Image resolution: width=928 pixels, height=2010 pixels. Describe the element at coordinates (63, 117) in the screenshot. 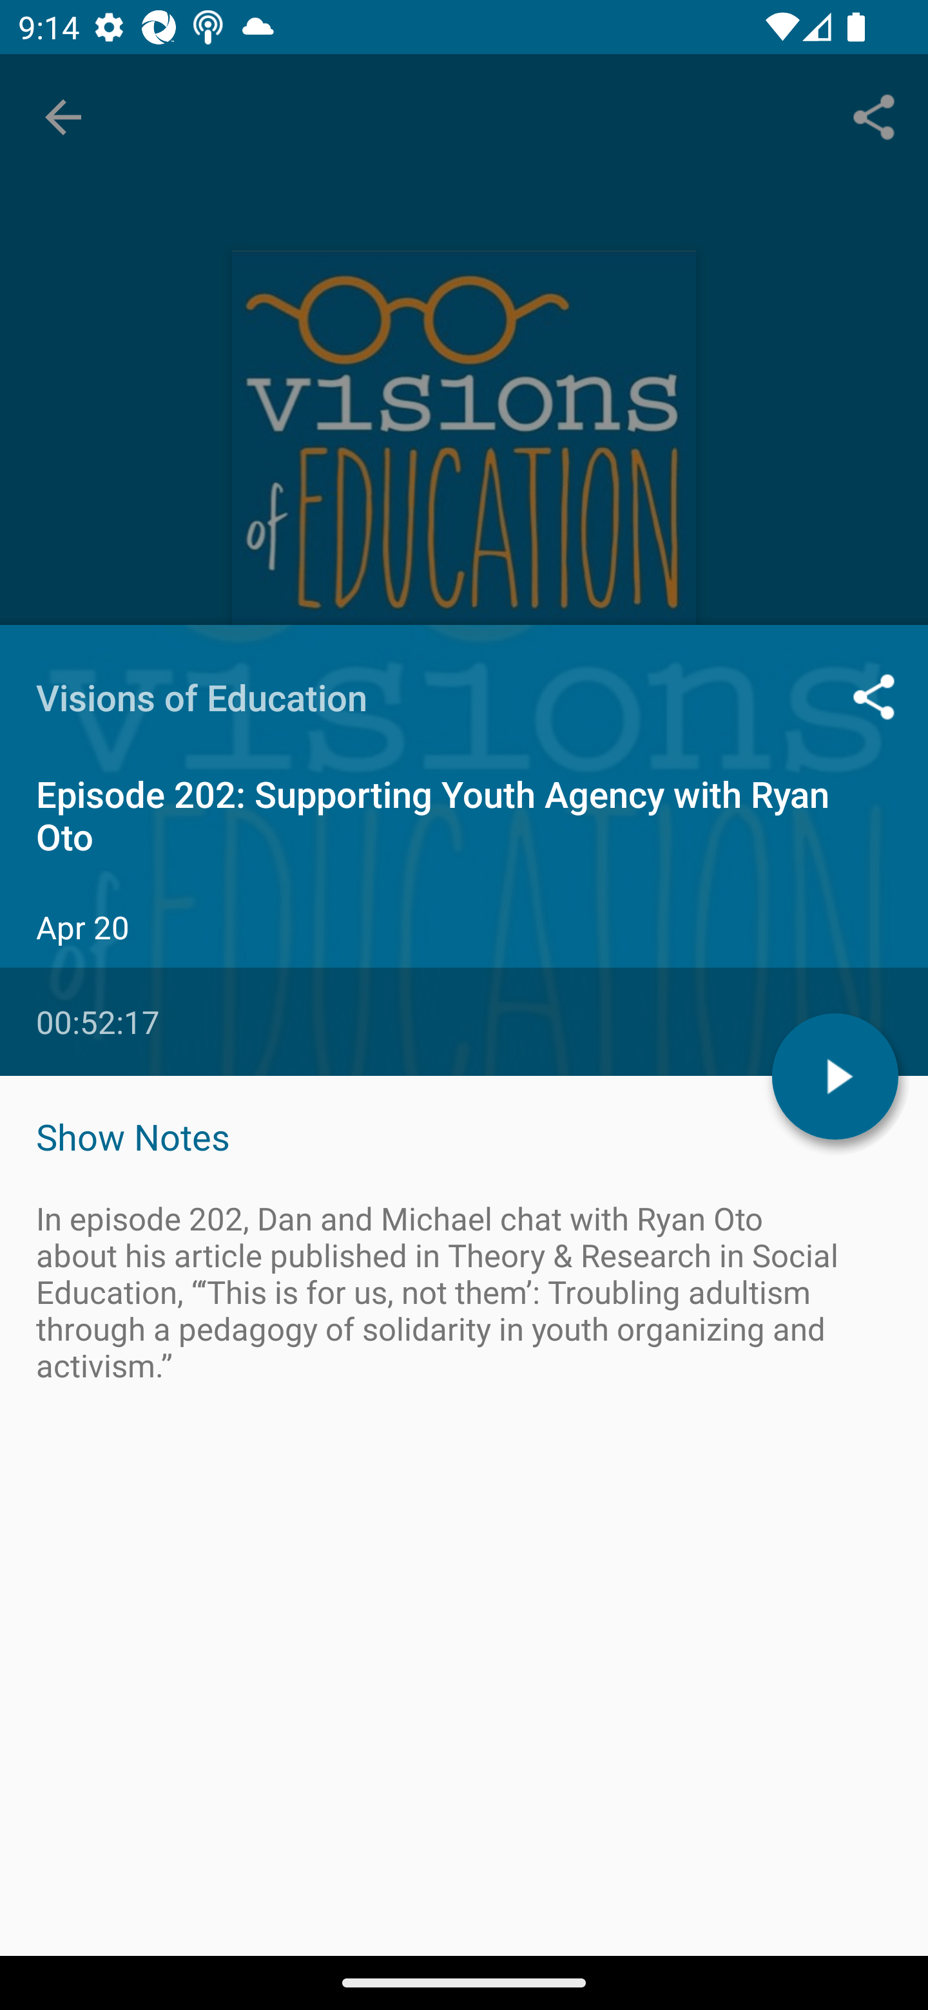

I see `Navigate up` at that location.